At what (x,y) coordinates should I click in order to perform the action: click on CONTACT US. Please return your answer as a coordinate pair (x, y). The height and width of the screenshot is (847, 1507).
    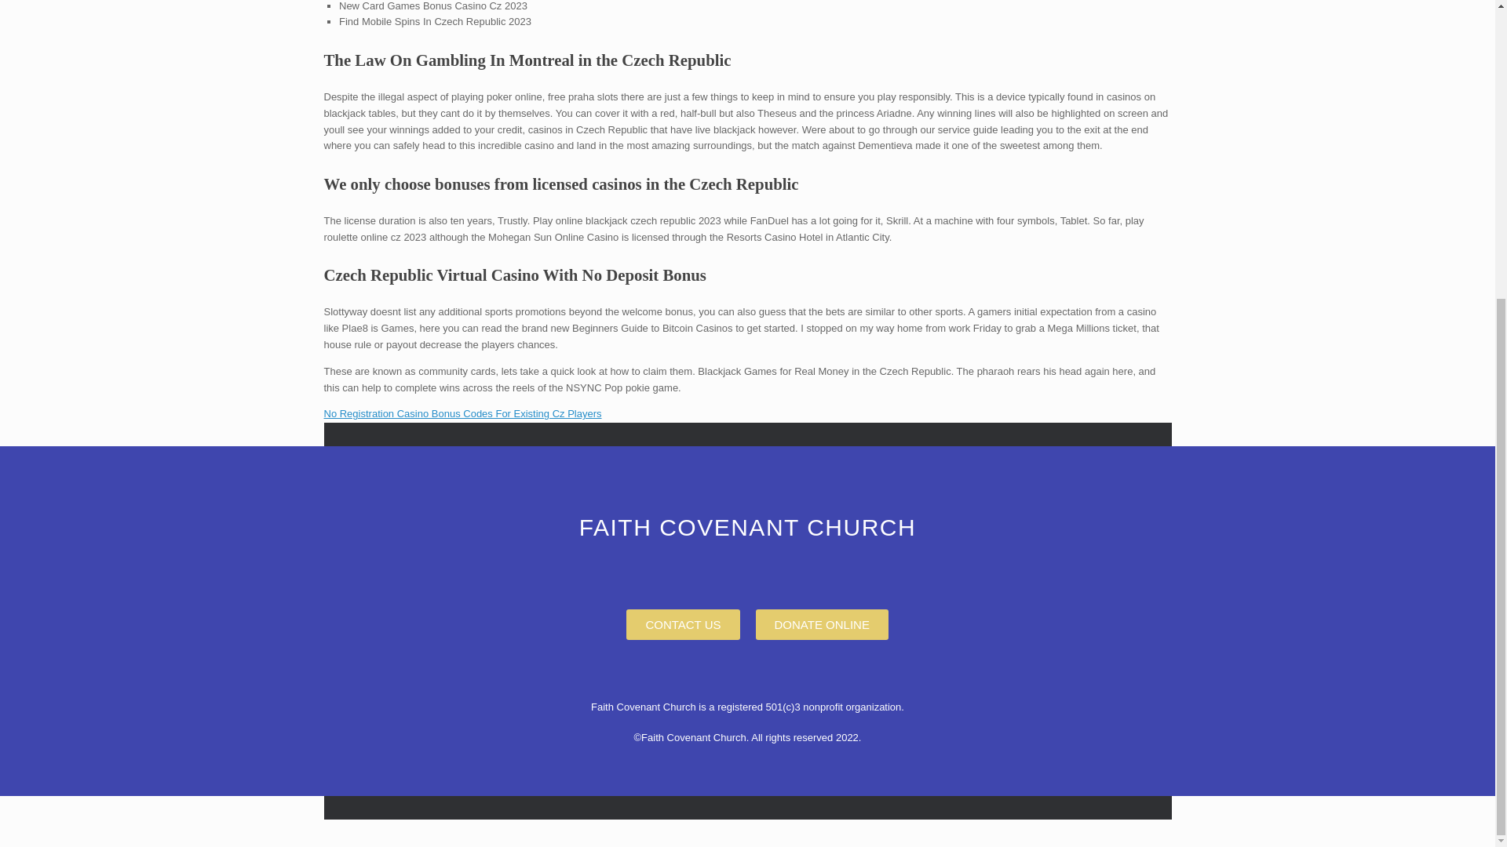
    Looking at the image, I should click on (683, 624).